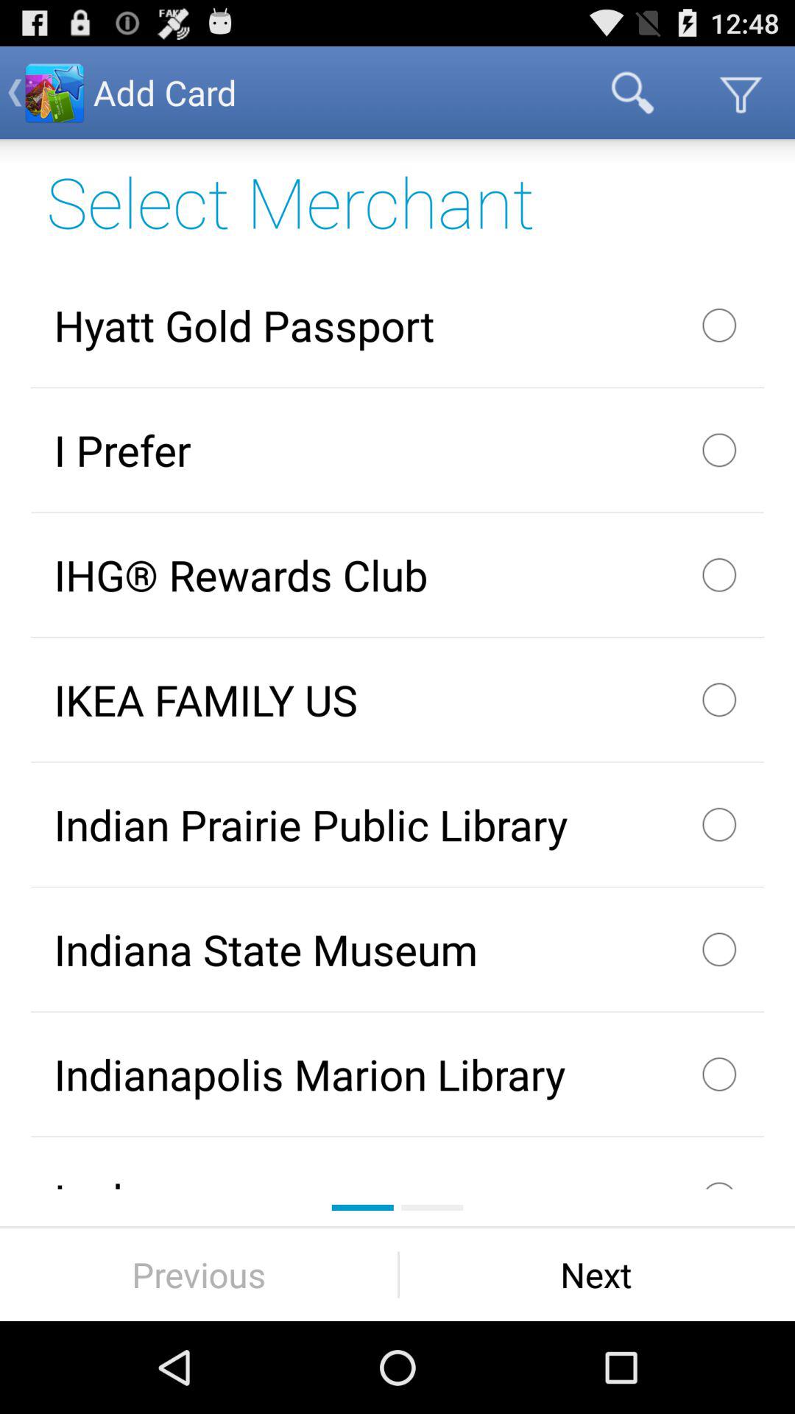 The height and width of the screenshot is (1414, 795). Describe the element at coordinates (397, 949) in the screenshot. I see `choose the icon below the indian prairie public icon` at that location.